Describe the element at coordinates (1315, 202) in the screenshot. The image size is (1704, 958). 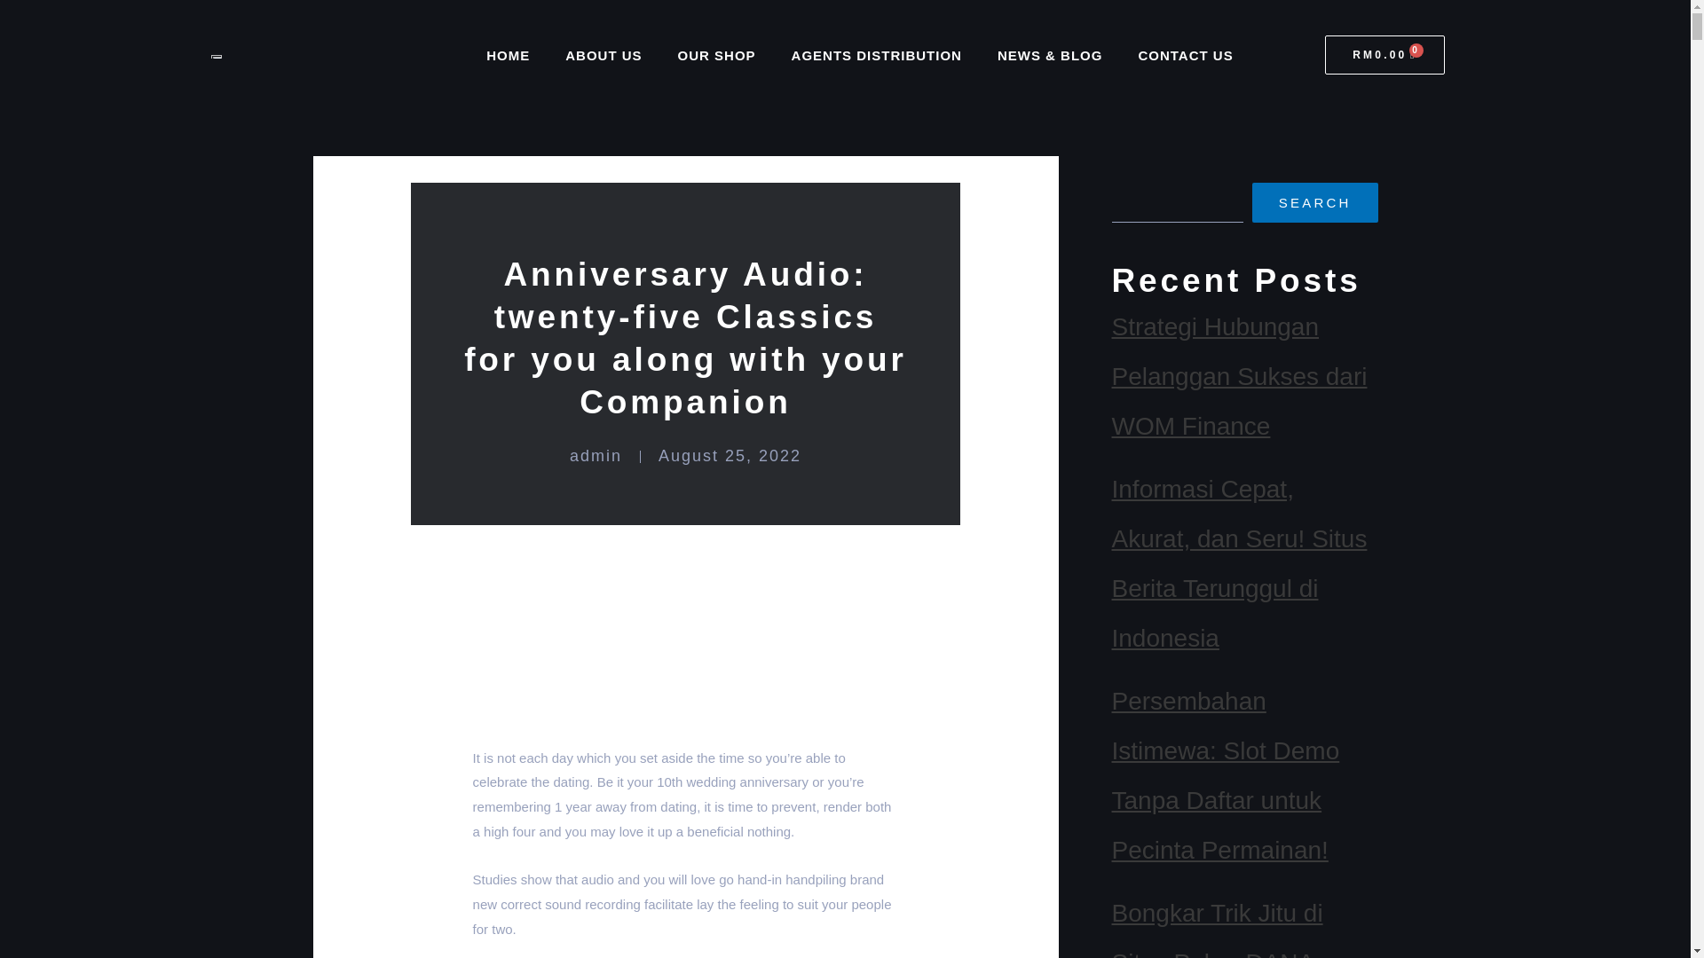
I see `SEARCH` at that location.